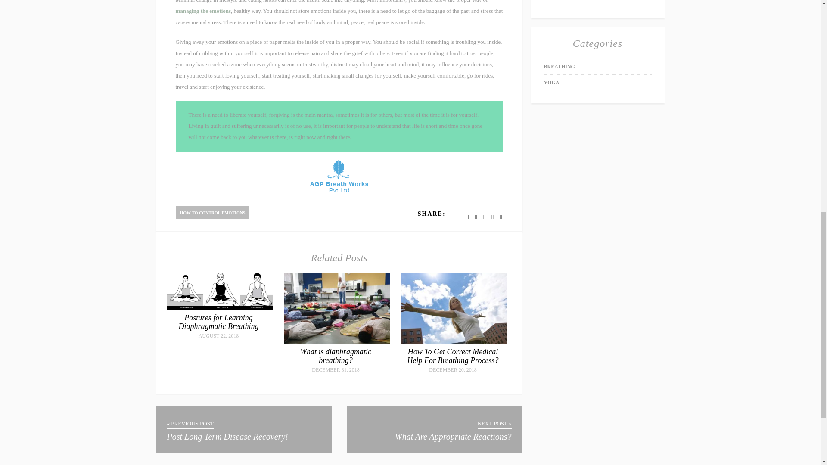 The width and height of the screenshot is (827, 465). Describe the element at coordinates (336, 355) in the screenshot. I see `What is diaphragmatic breathing?` at that location.